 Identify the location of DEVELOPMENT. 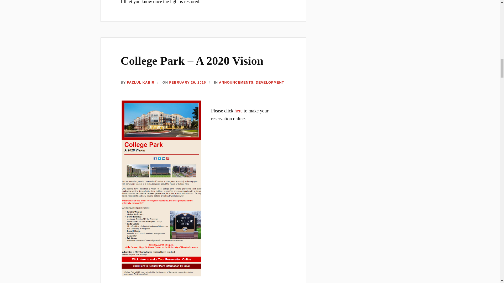
(270, 83).